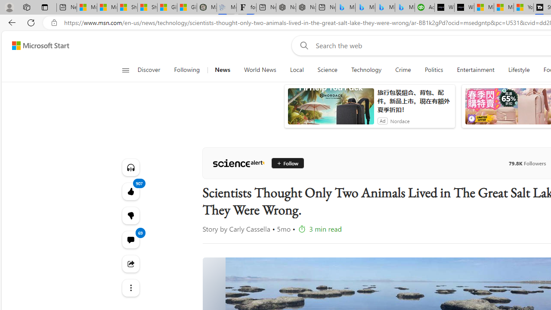 The image size is (551, 310). Describe the element at coordinates (434, 70) in the screenshot. I see `Politics` at that location.